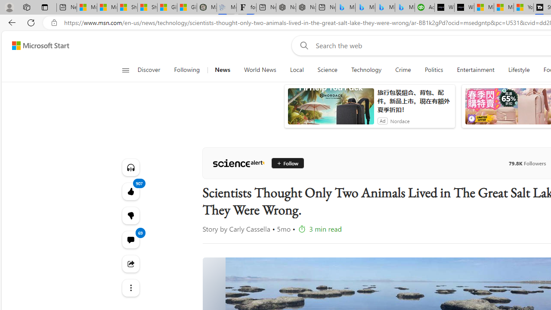 The image size is (551, 310). Describe the element at coordinates (434, 70) in the screenshot. I see `Politics` at that location.